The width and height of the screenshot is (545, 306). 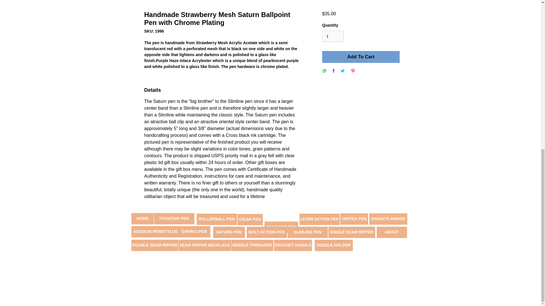 I want to click on LEVER ACTION PEN, so click(x=319, y=219).